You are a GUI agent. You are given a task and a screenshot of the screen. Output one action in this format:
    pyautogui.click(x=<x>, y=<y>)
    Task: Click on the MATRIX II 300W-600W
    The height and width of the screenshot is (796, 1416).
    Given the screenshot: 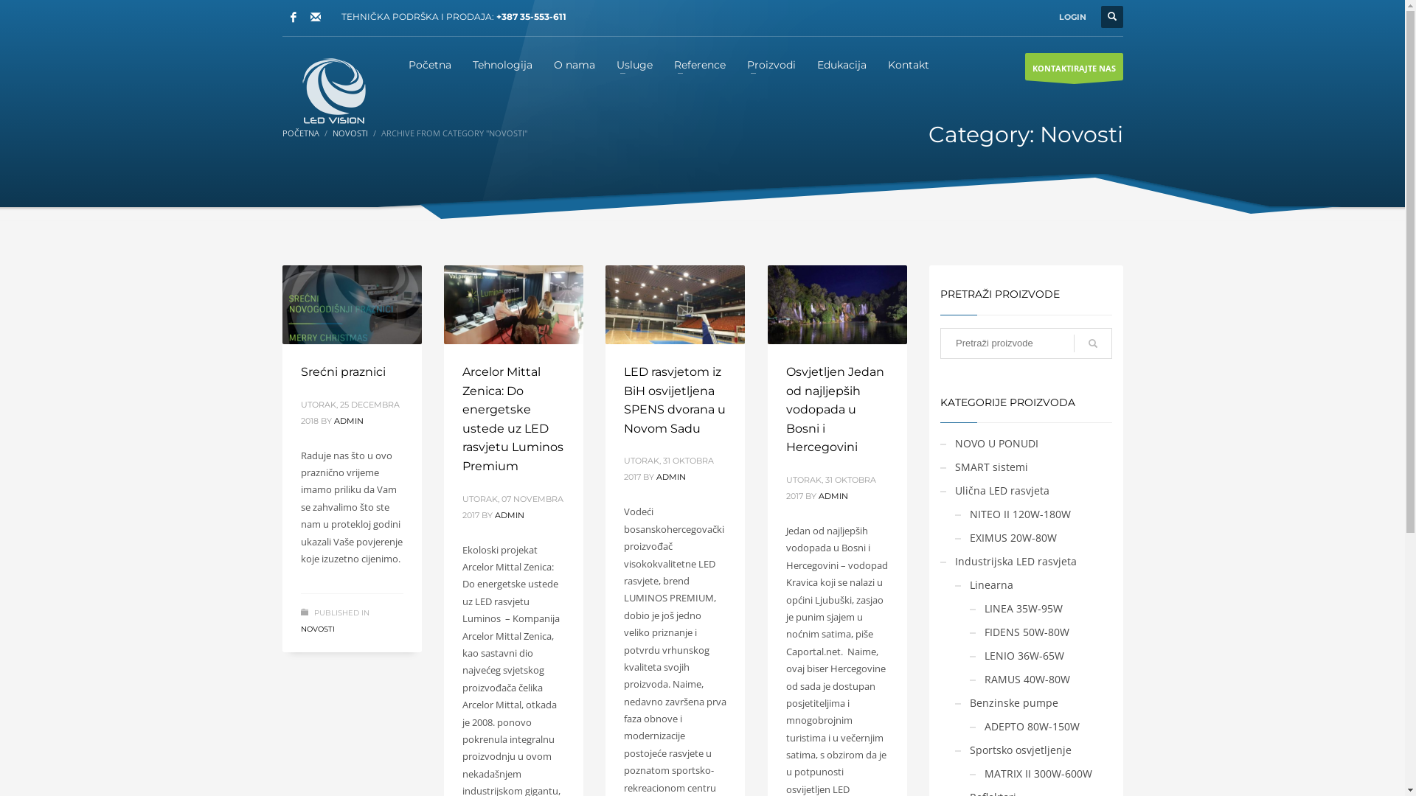 What is the action you would take?
    pyautogui.click(x=1031, y=774)
    